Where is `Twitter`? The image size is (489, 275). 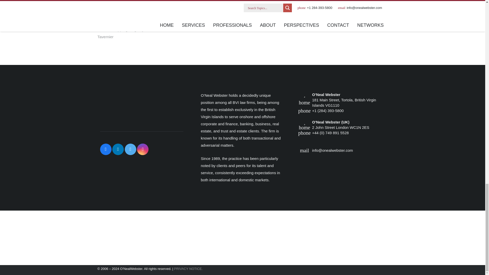 Twitter is located at coordinates (130, 149).